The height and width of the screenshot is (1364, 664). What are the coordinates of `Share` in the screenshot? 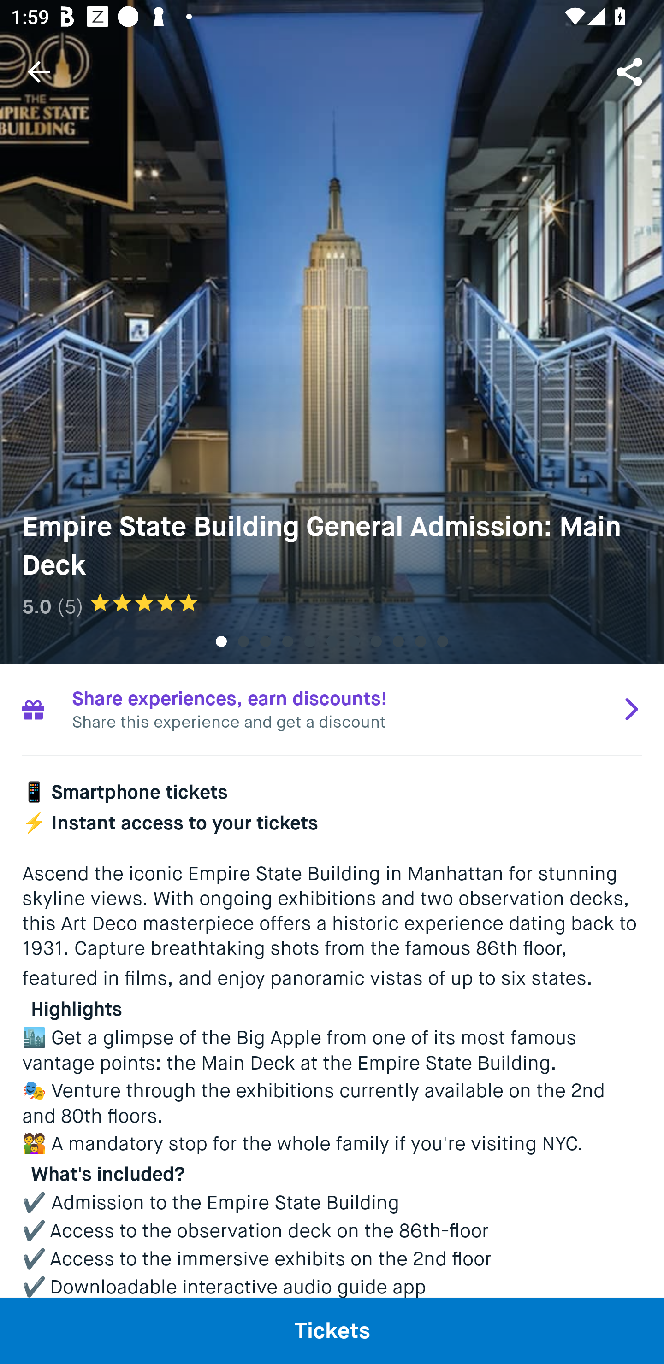 It's located at (631, 71).